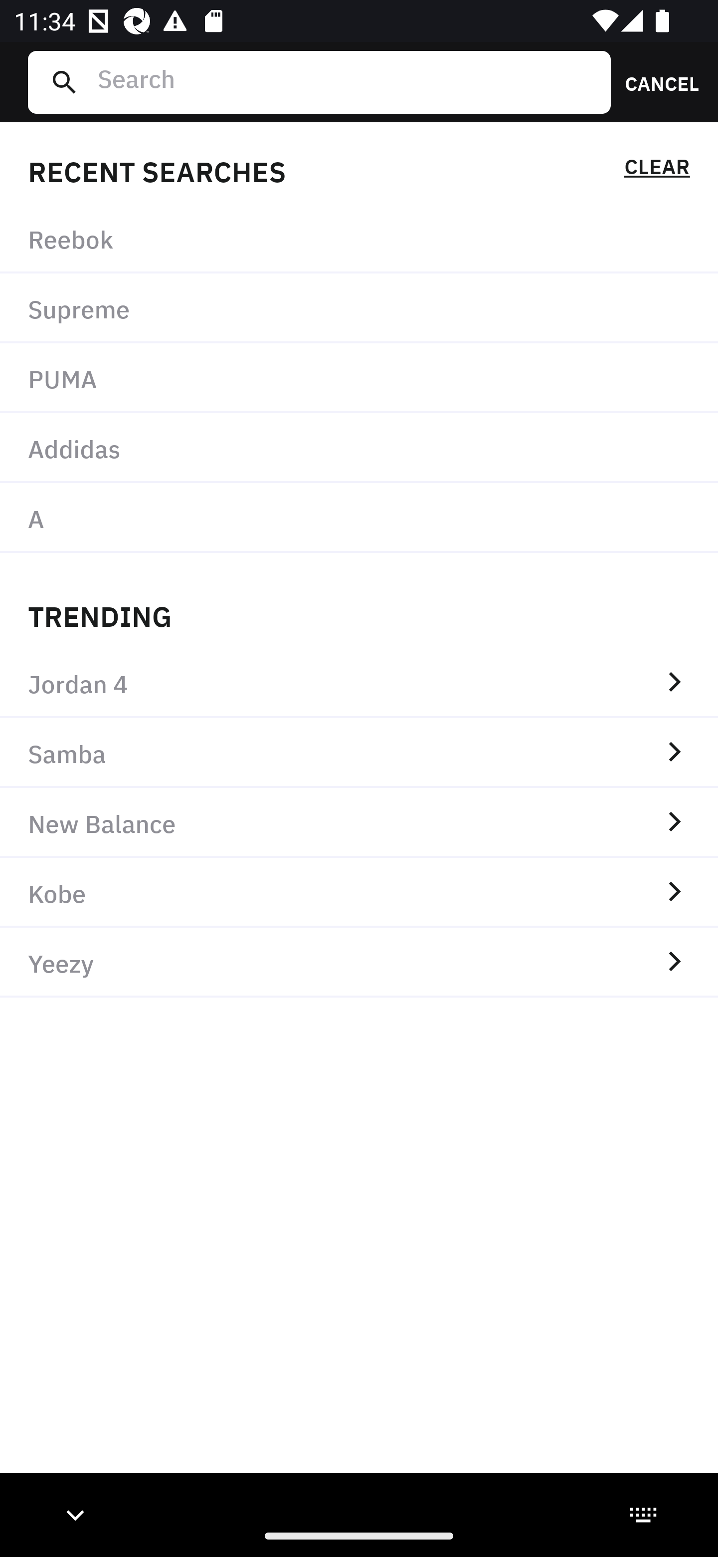  Describe the element at coordinates (347, 82) in the screenshot. I see `Search` at that location.